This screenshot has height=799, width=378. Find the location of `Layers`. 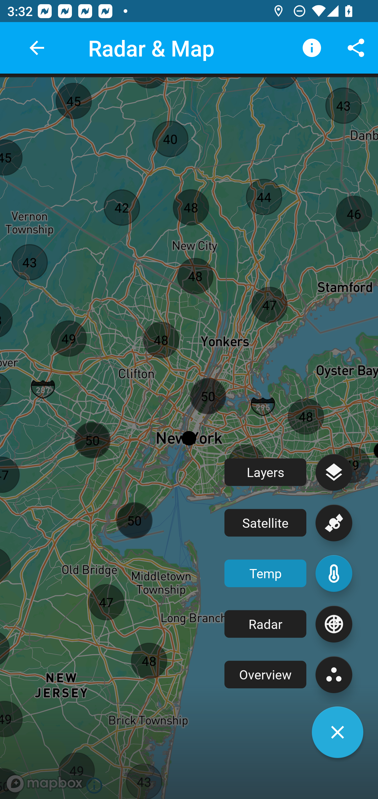

Layers is located at coordinates (288, 472).